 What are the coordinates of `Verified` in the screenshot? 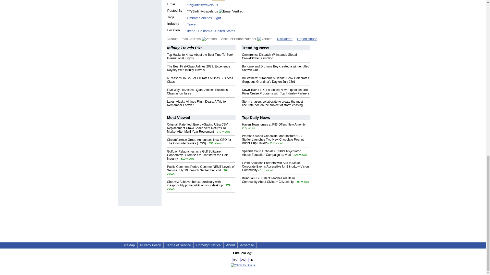 It's located at (209, 39).